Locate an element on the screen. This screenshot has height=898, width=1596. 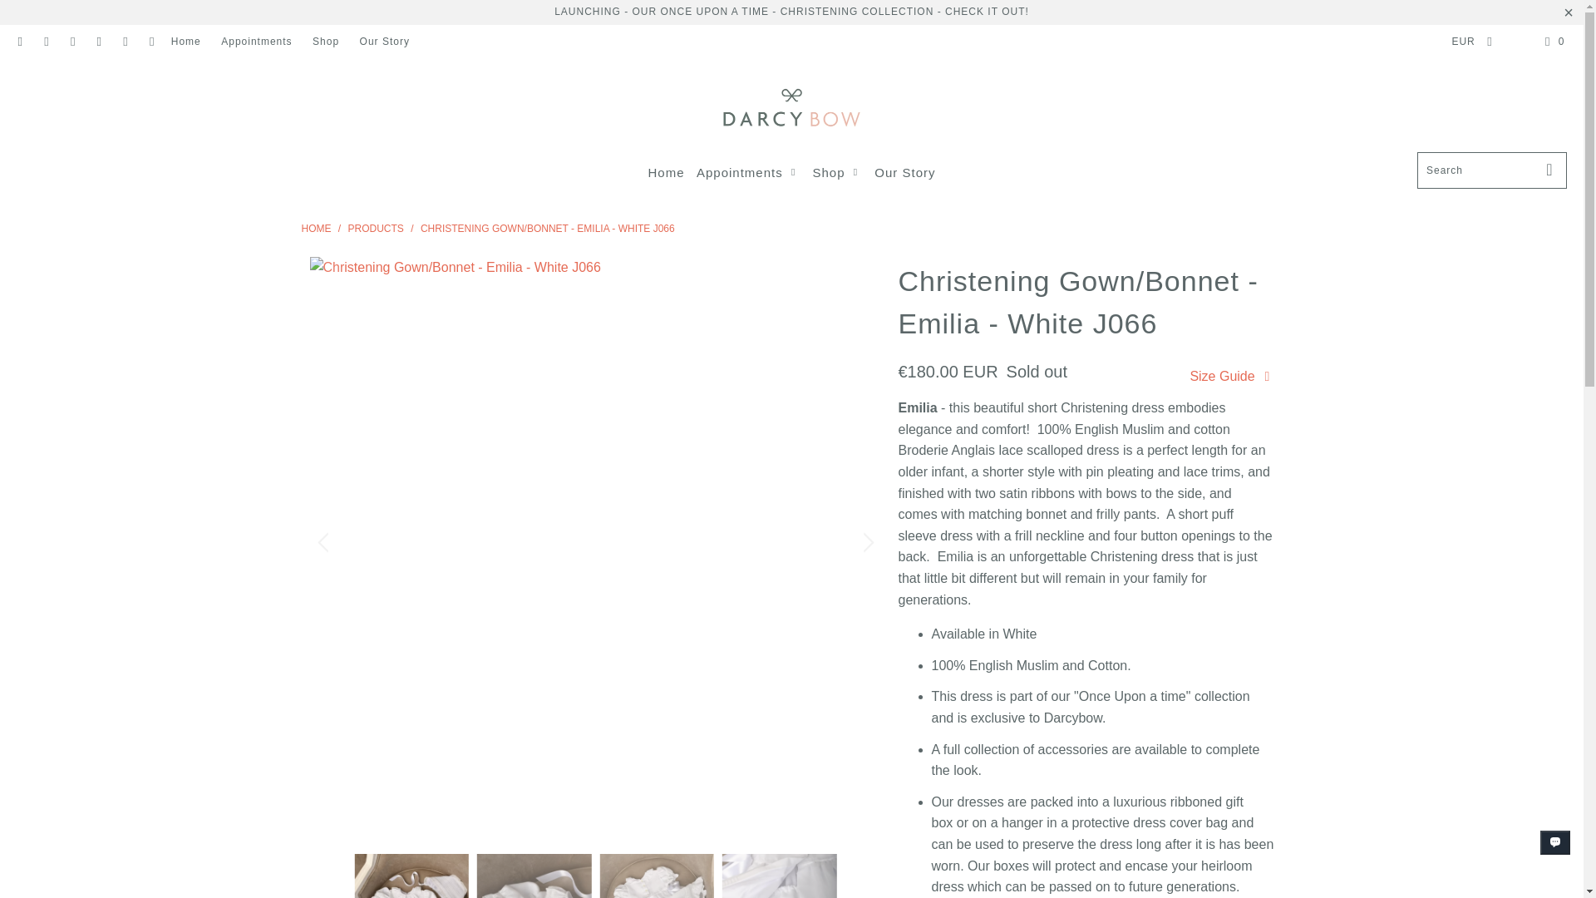
Darcybow is located at coordinates (316, 228).